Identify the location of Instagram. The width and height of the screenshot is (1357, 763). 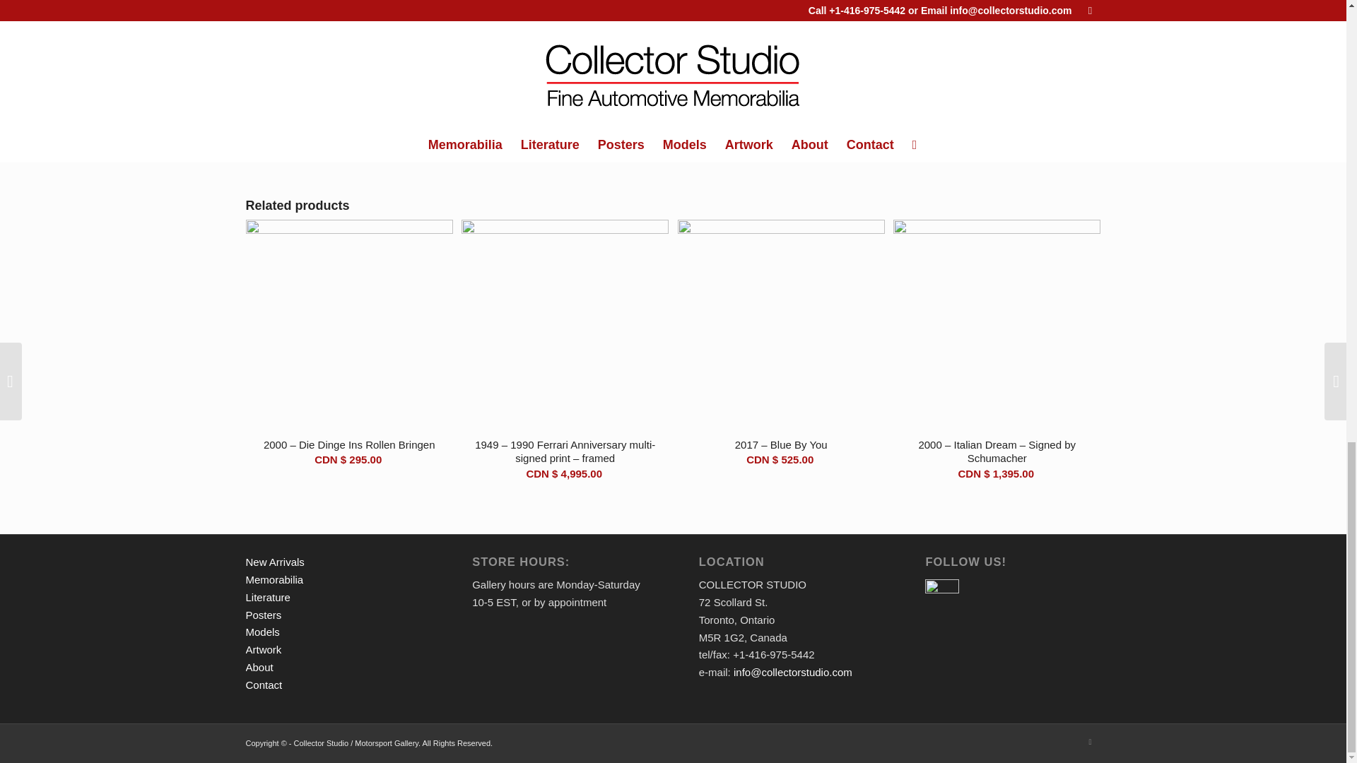
(1090, 741).